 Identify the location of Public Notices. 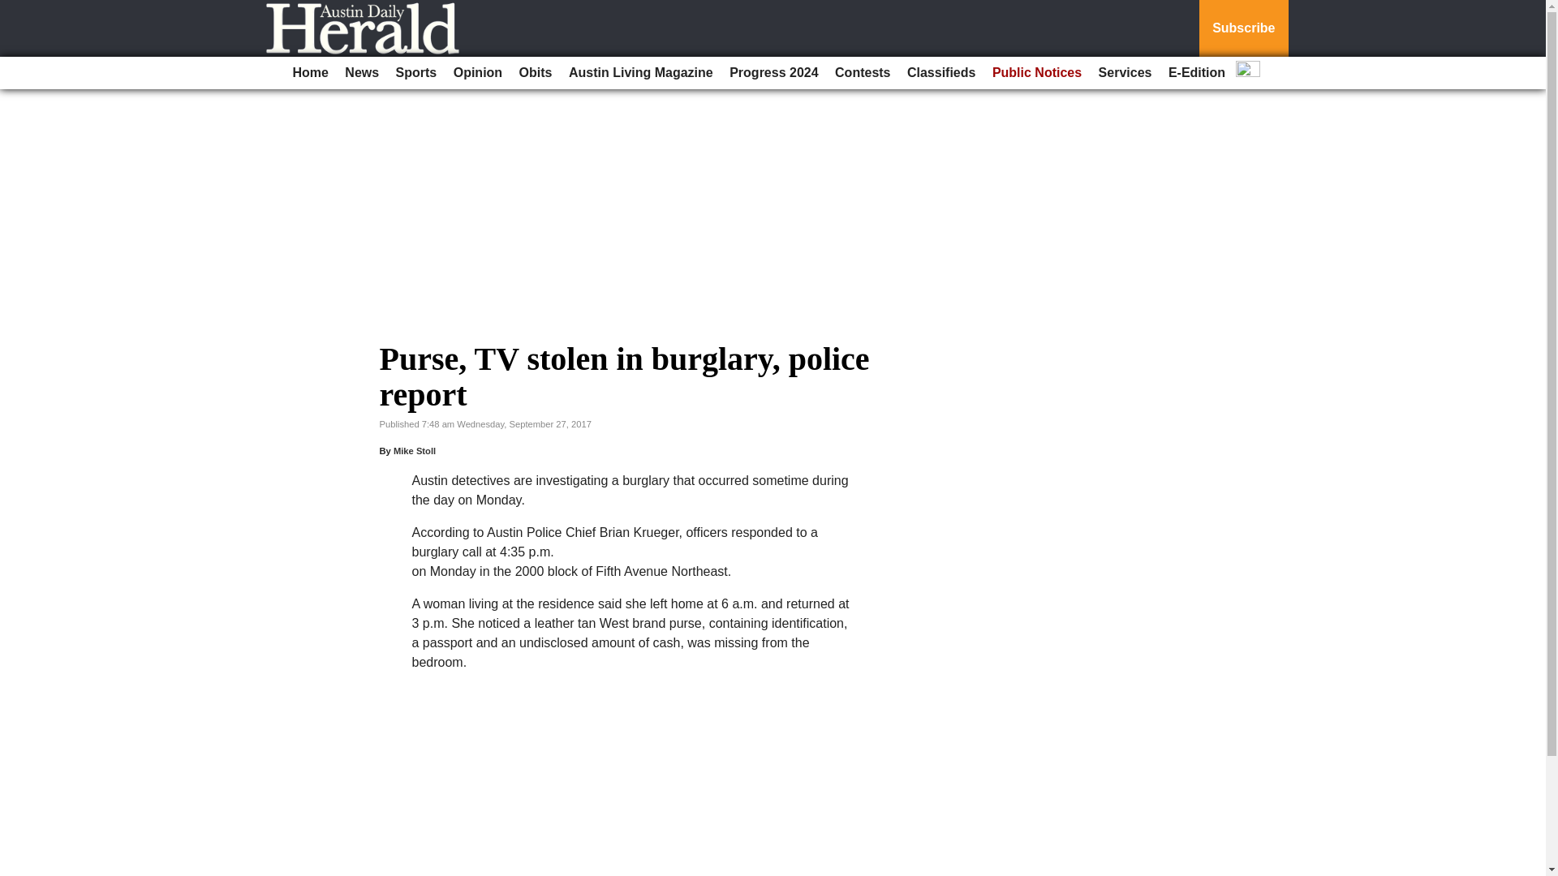
(1037, 73).